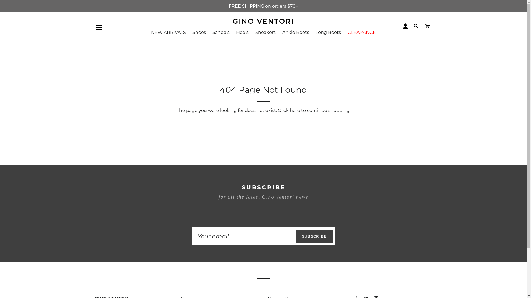 The height and width of the screenshot is (298, 531). Describe the element at coordinates (265, 33) in the screenshot. I see `Sneakers` at that location.